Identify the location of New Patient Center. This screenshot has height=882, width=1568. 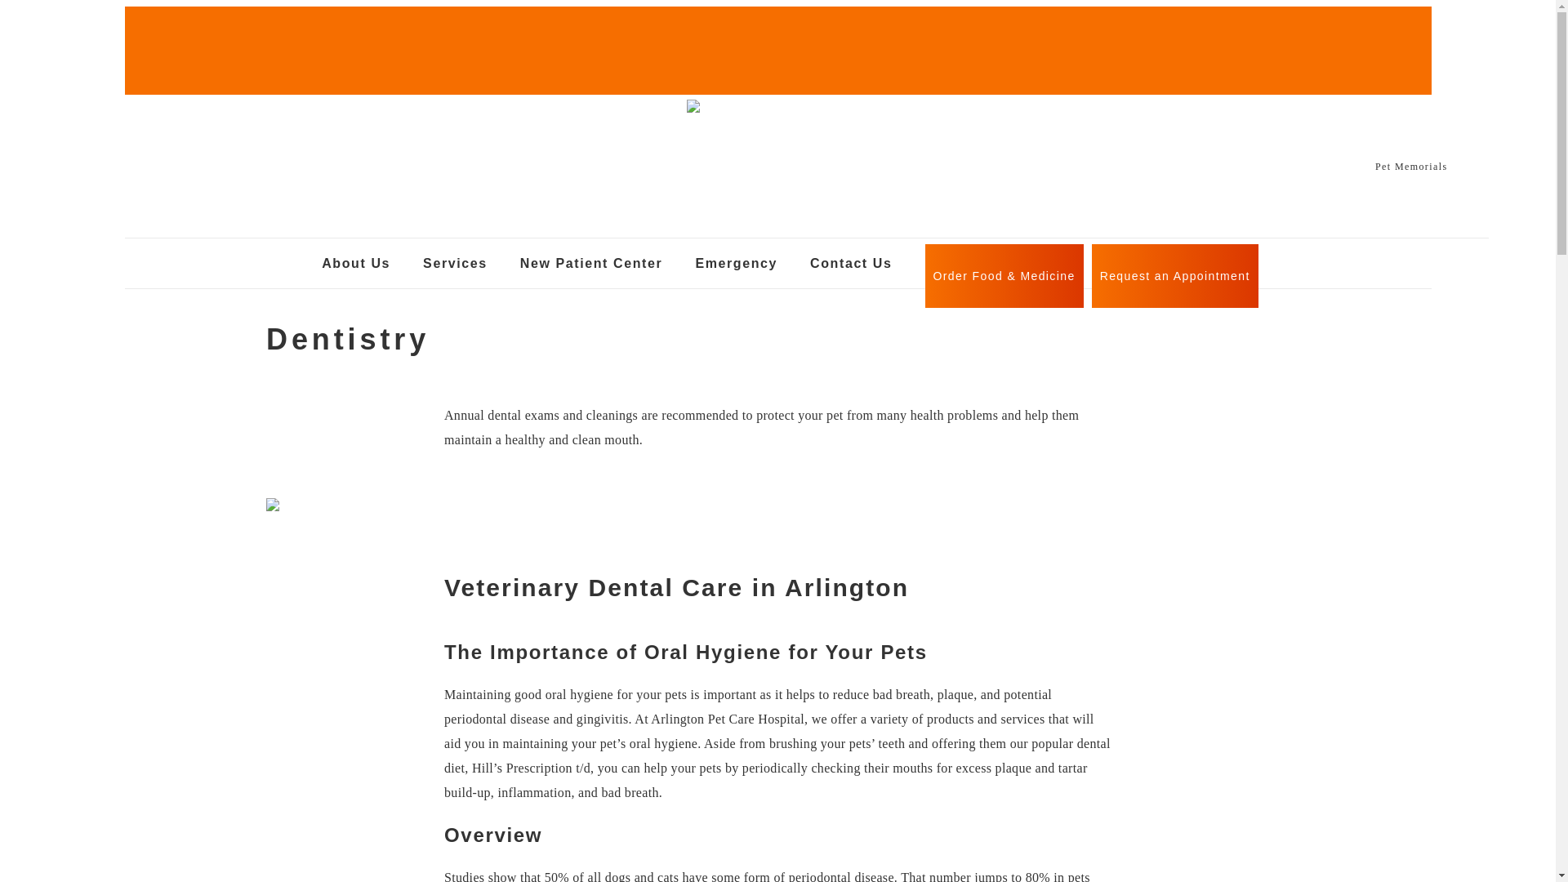
(591, 266).